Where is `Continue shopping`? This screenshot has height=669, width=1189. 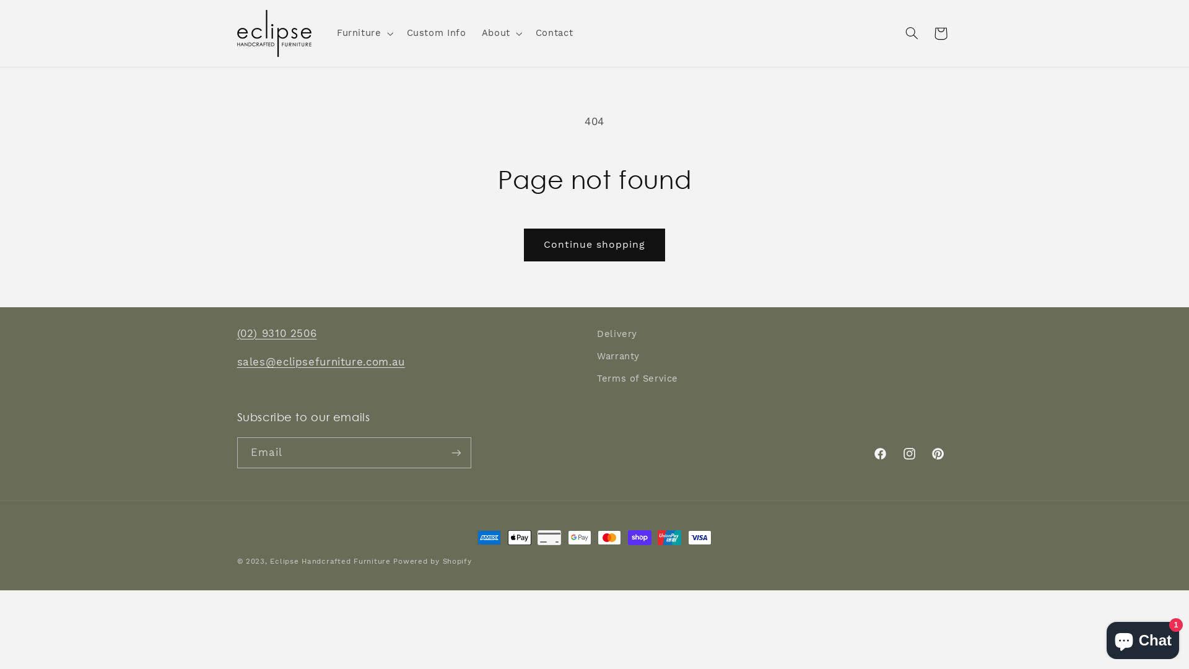 Continue shopping is located at coordinates (594, 245).